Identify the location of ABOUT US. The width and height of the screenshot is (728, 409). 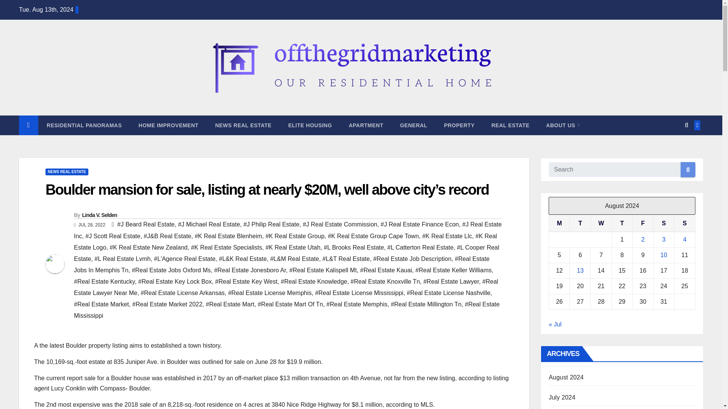
(563, 125).